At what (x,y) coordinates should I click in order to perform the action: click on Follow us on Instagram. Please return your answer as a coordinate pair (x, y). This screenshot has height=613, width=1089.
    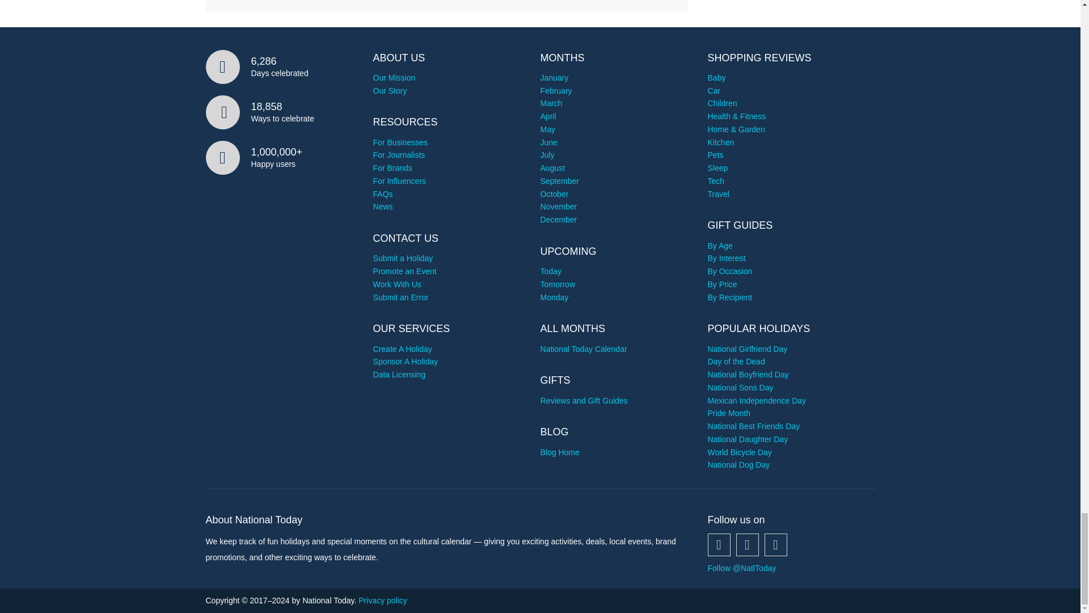
    Looking at the image, I should click on (776, 544).